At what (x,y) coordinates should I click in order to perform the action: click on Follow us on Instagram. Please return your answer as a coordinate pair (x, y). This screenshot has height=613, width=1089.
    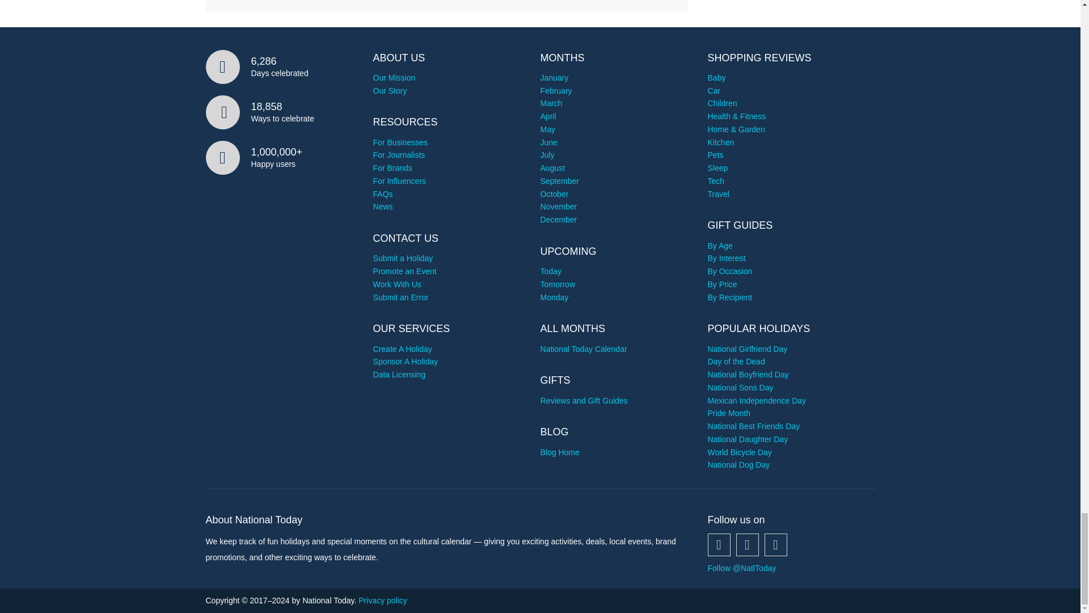
    Looking at the image, I should click on (776, 544).